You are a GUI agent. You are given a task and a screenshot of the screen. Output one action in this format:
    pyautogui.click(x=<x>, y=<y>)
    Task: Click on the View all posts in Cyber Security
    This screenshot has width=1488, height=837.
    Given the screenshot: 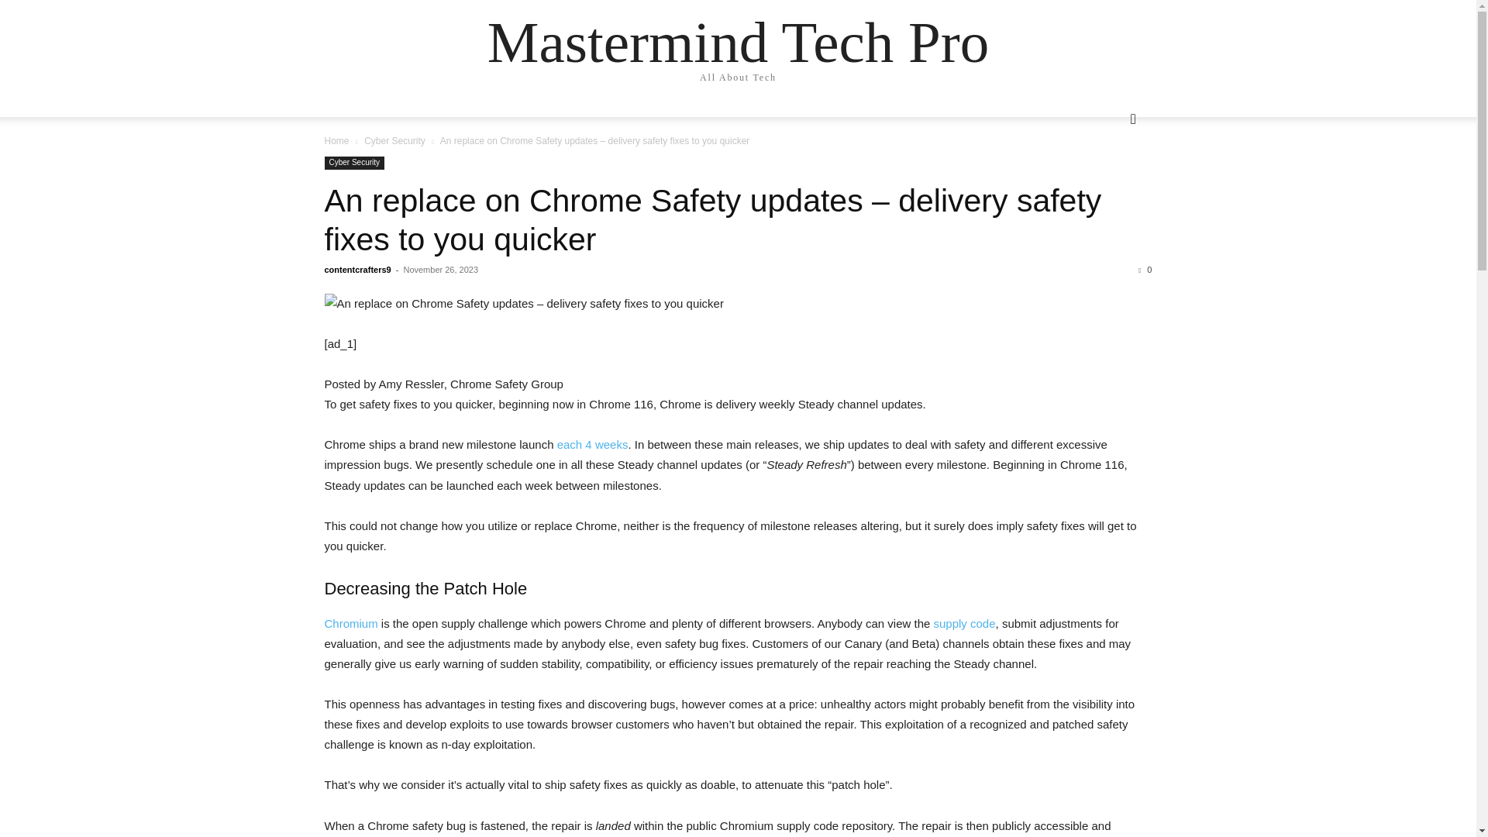 What is the action you would take?
    pyautogui.click(x=395, y=141)
    